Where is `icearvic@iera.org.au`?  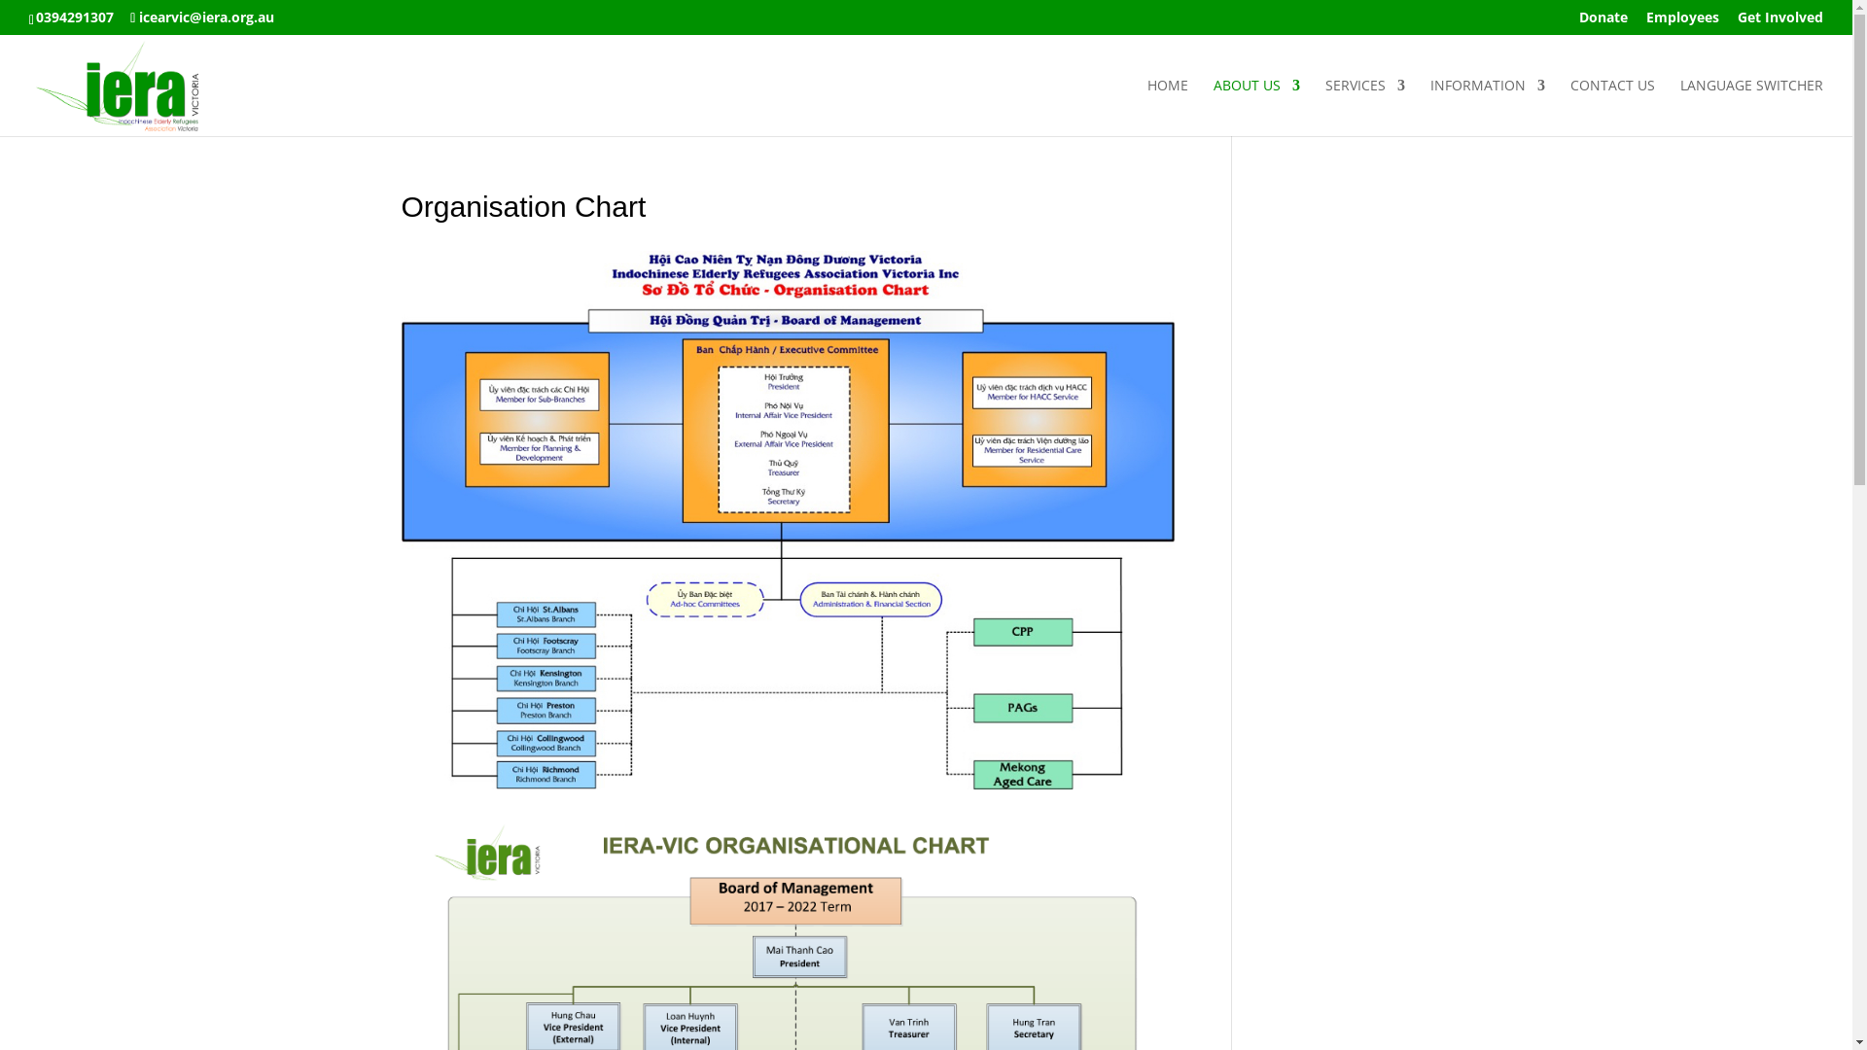 icearvic@iera.org.au is located at coordinates (202, 17).